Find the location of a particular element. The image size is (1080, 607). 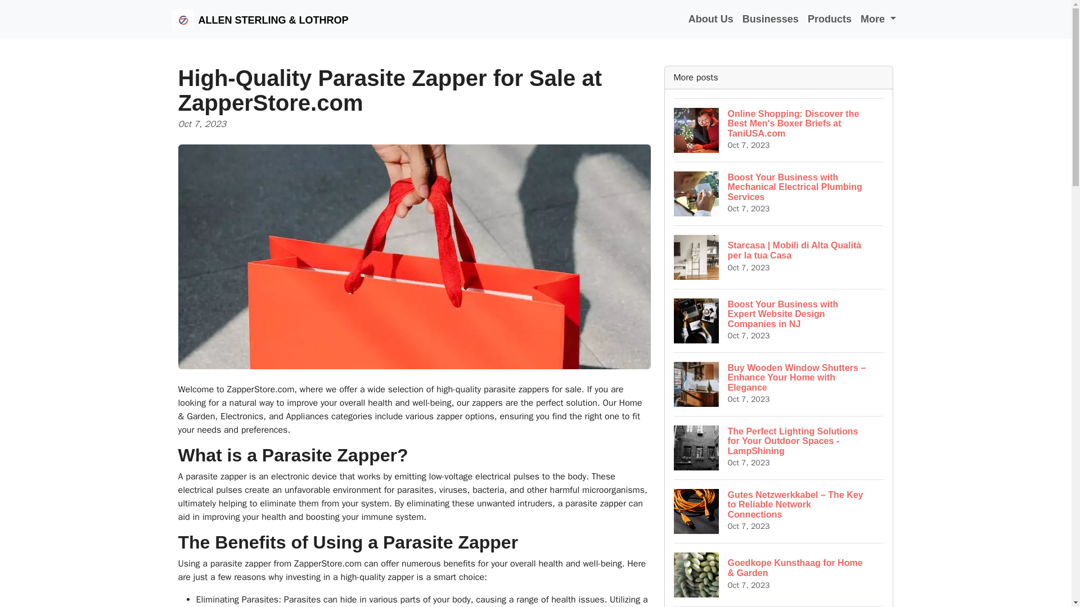

More is located at coordinates (879, 19).